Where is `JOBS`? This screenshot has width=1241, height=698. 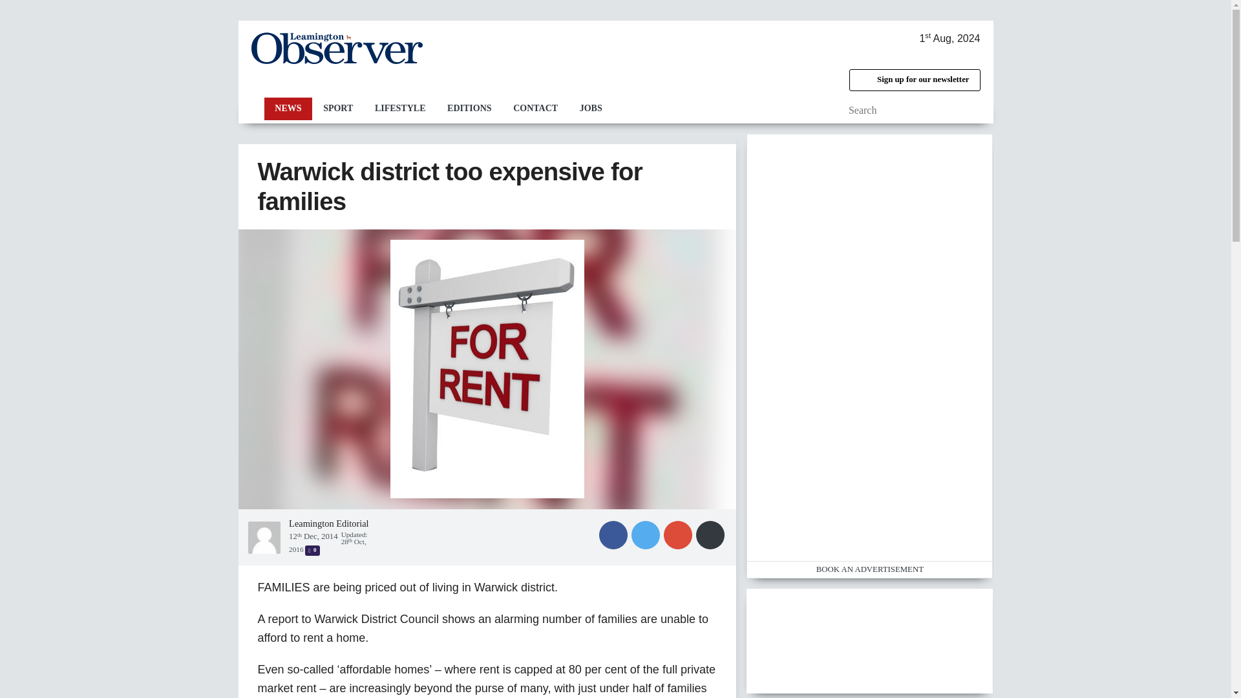
JOBS is located at coordinates (591, 109).